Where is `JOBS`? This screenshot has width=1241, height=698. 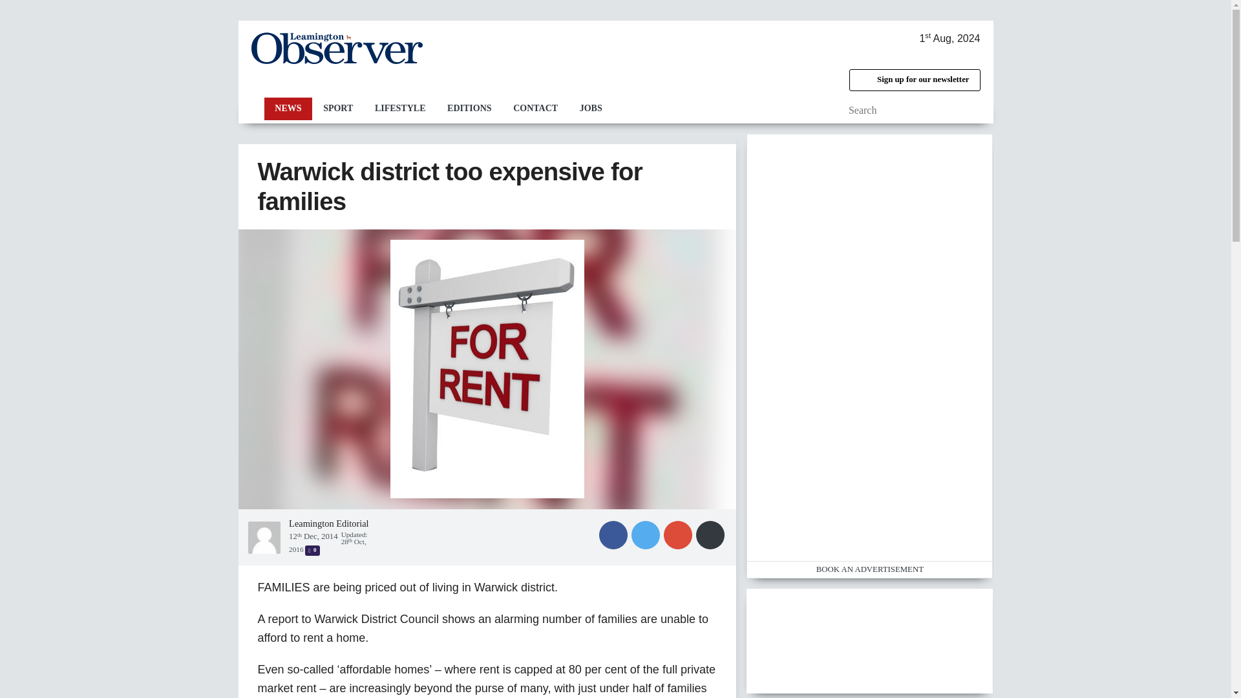
JOBS is located at coordinates (591, 109).